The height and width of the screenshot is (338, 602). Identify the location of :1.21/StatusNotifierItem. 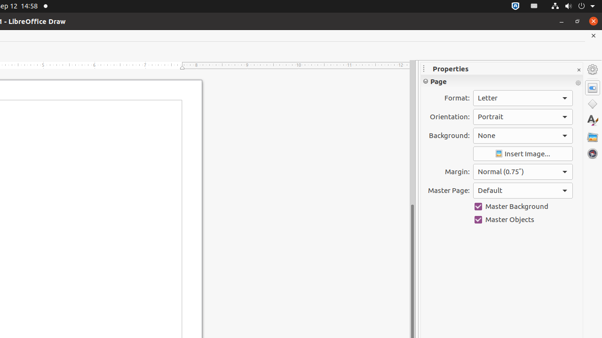
(534, 7).